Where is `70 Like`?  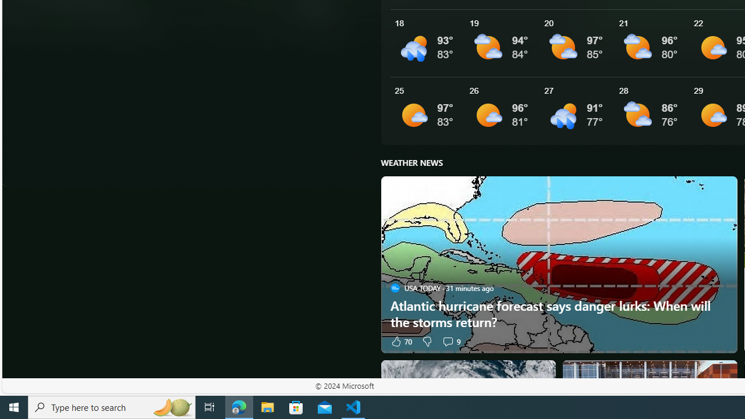 70 Like is located at coordinates (400, 341).